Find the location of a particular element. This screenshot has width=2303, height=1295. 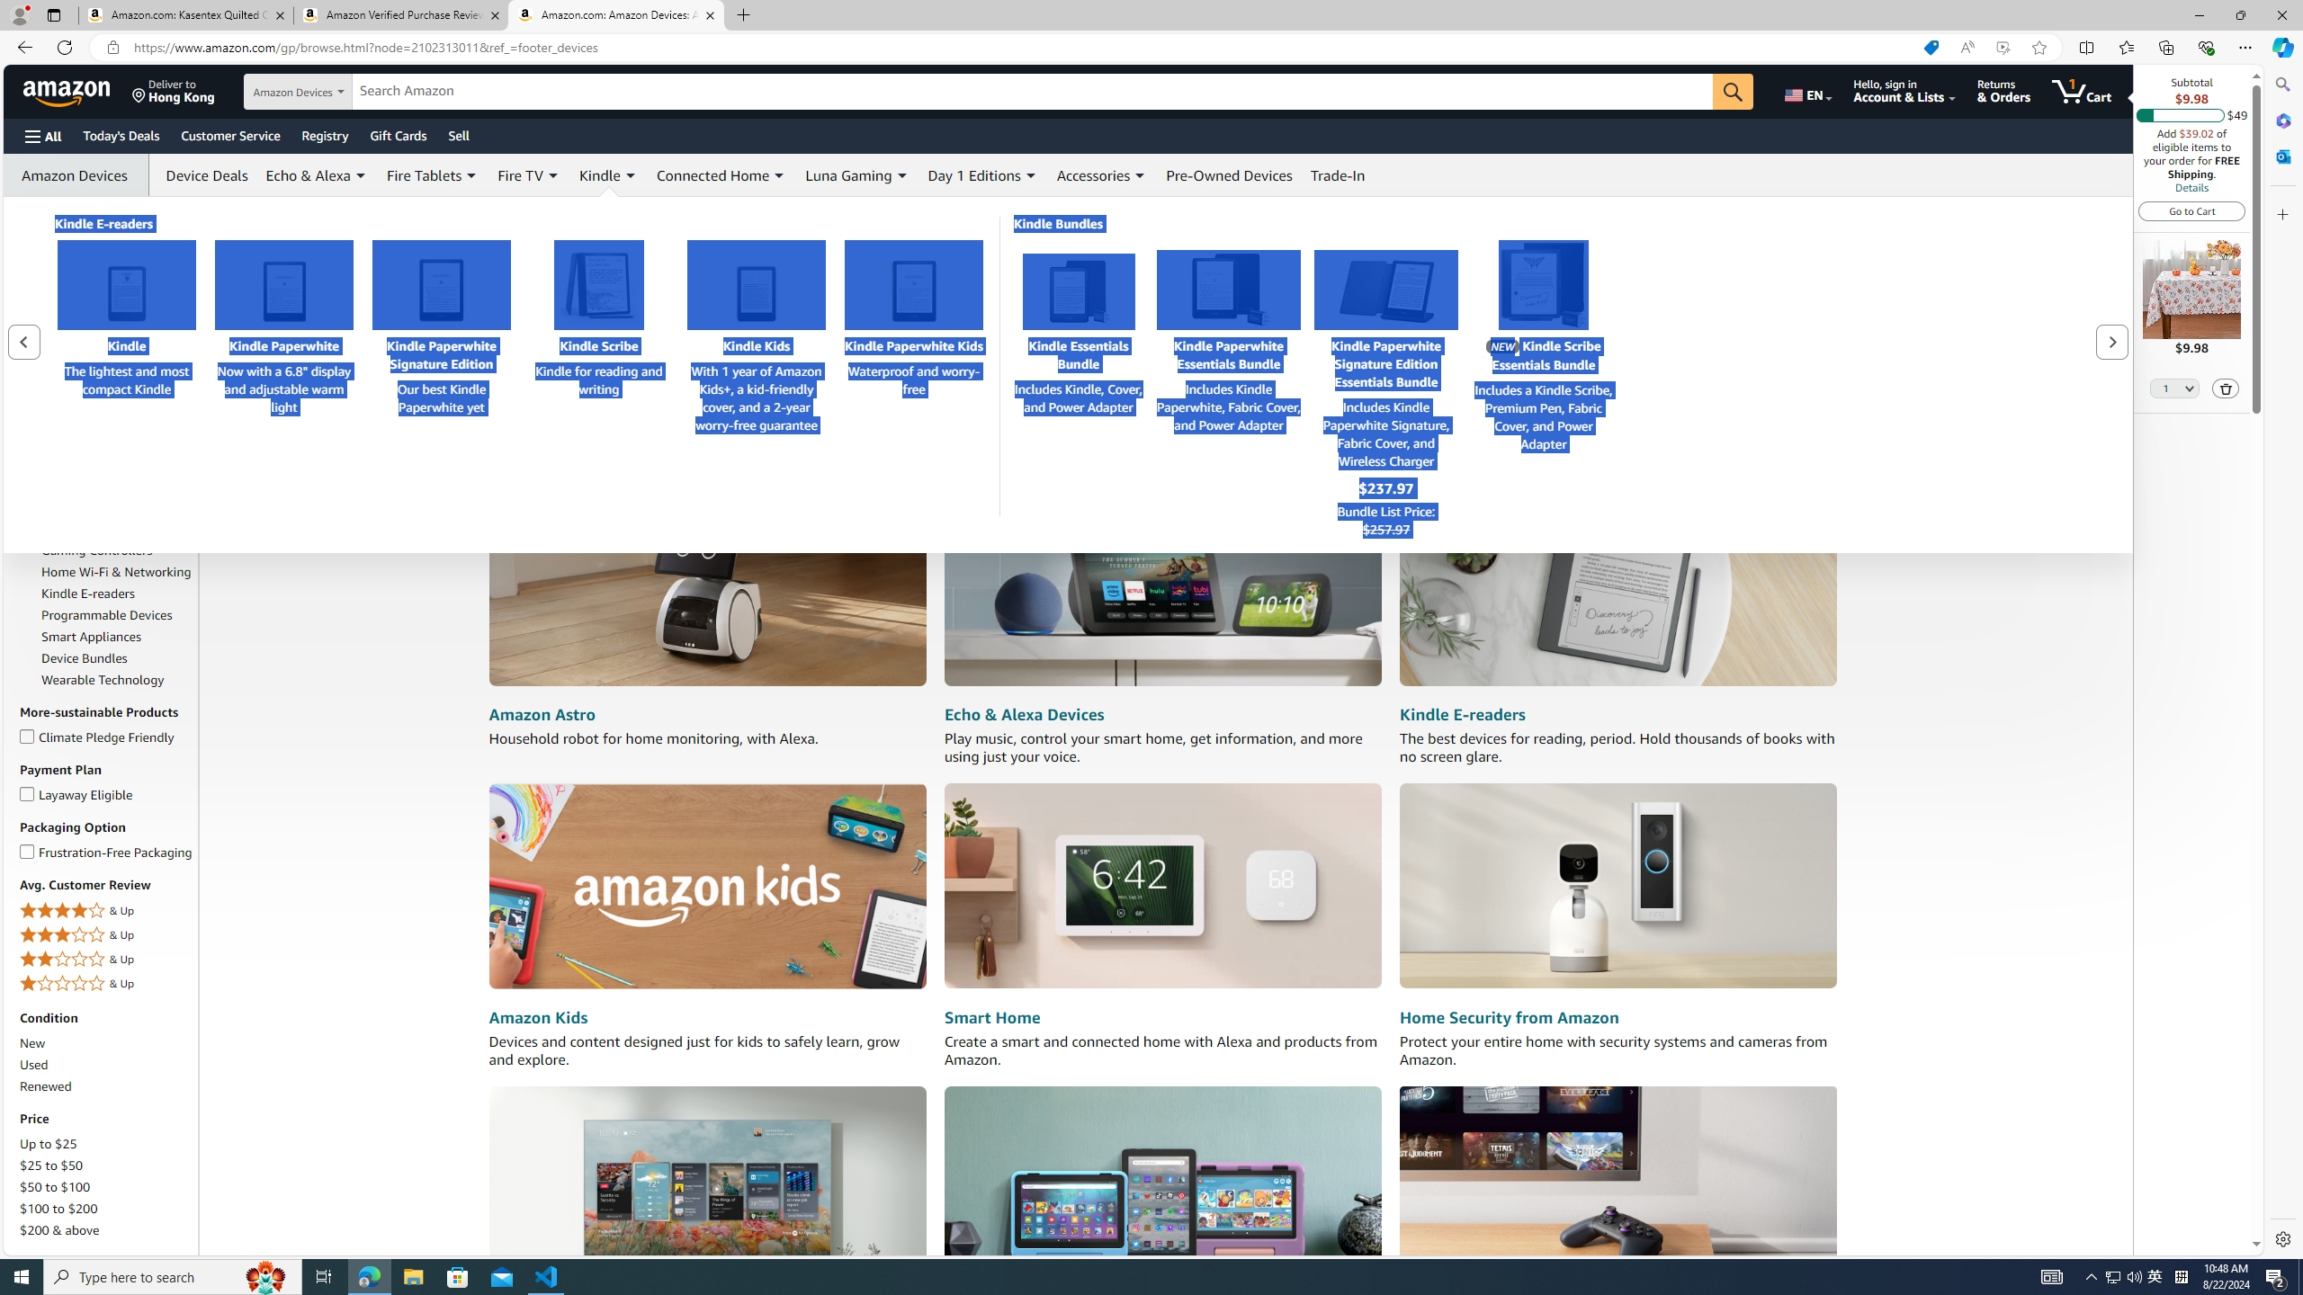

Gaming Controllers is located at coordinates (96, 550).